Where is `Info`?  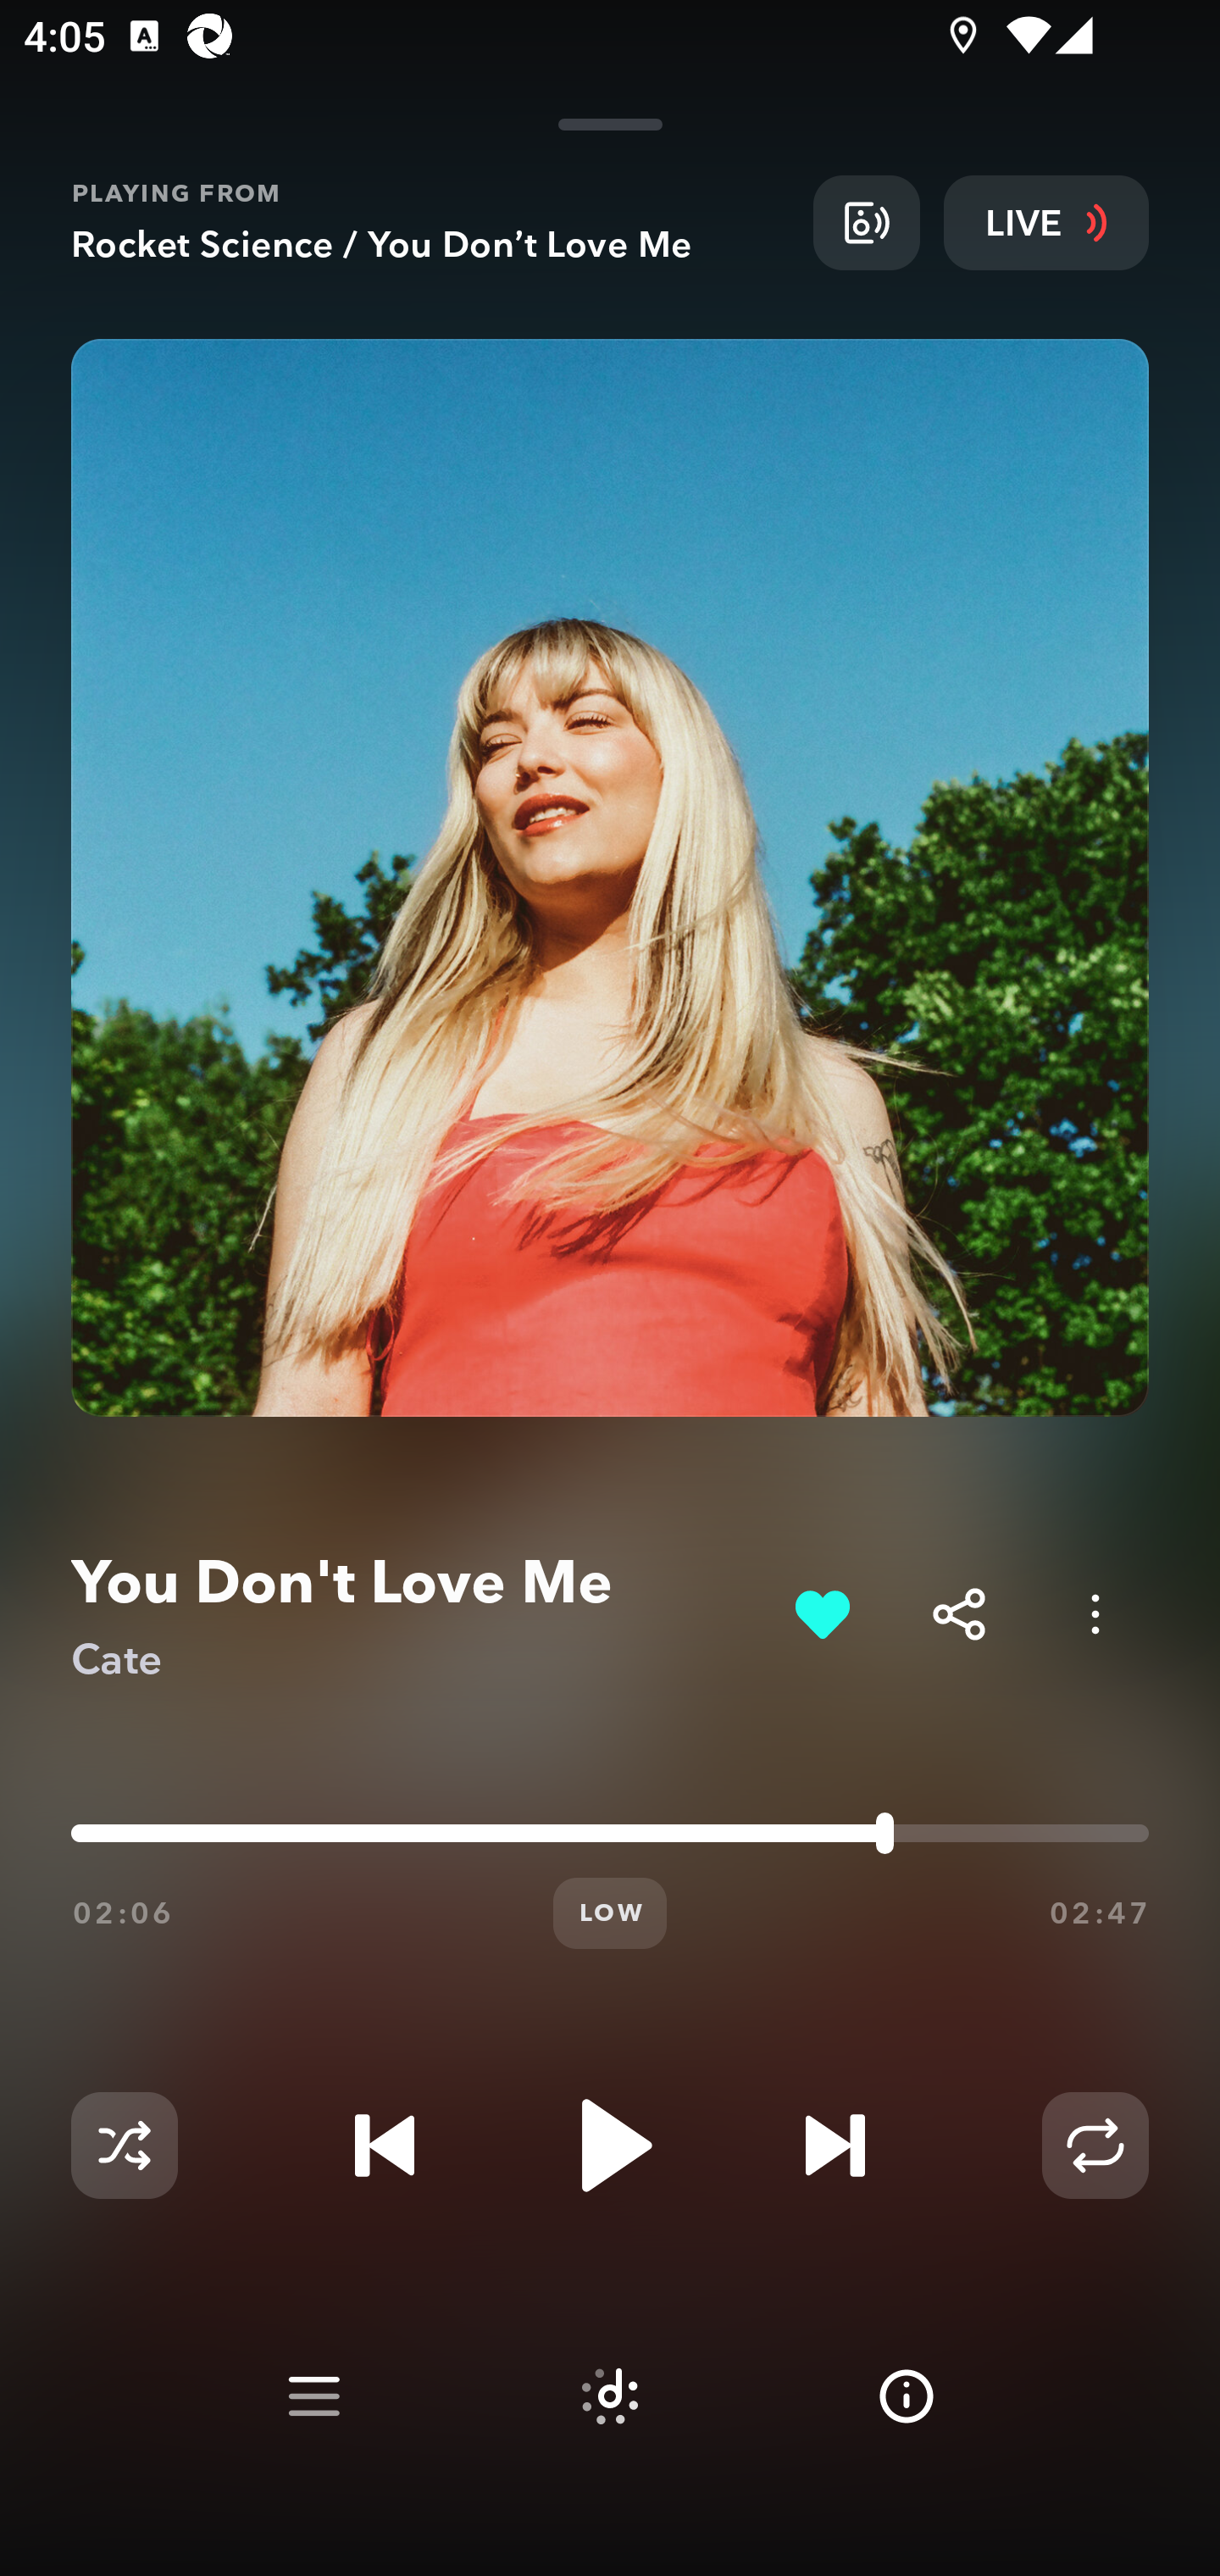
Info is located at coordinates (907, 2396).